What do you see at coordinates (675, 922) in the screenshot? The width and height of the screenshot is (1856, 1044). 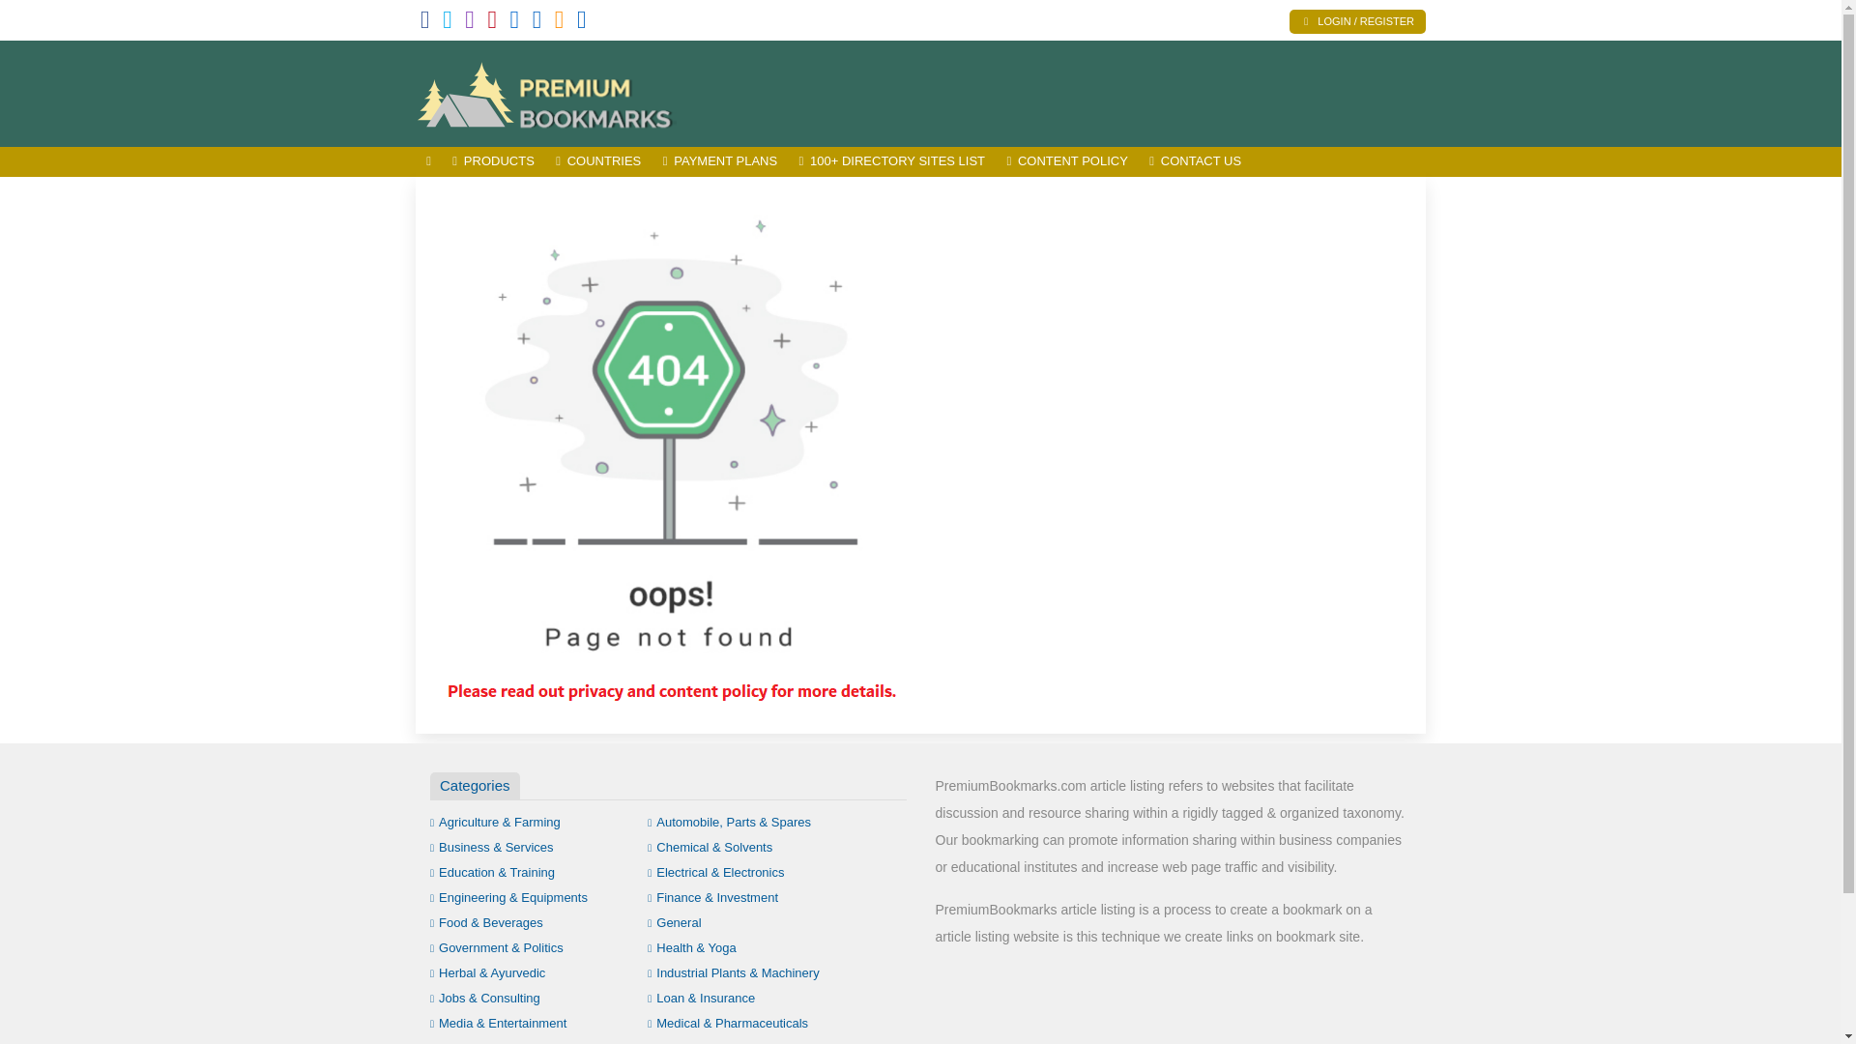 I see `General` at bounding box center [675, 922].